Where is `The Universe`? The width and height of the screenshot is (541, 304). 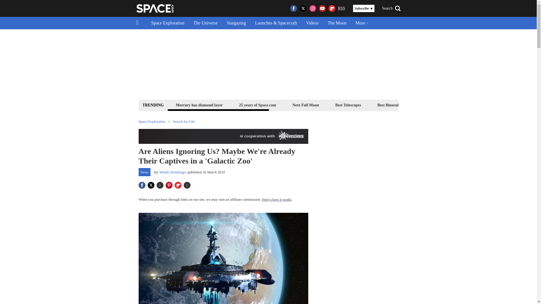 The Universe is located at coordinates (206, 23).